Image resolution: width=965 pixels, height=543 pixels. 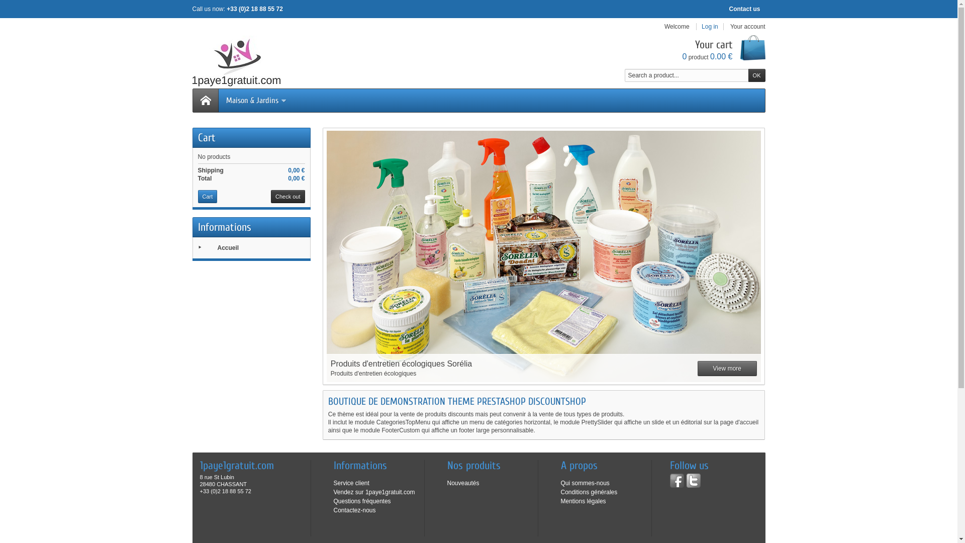 What do you see at coordinates (744, 9) in the screenshot?
I see `Contact us` at bounding box center [744, 9].